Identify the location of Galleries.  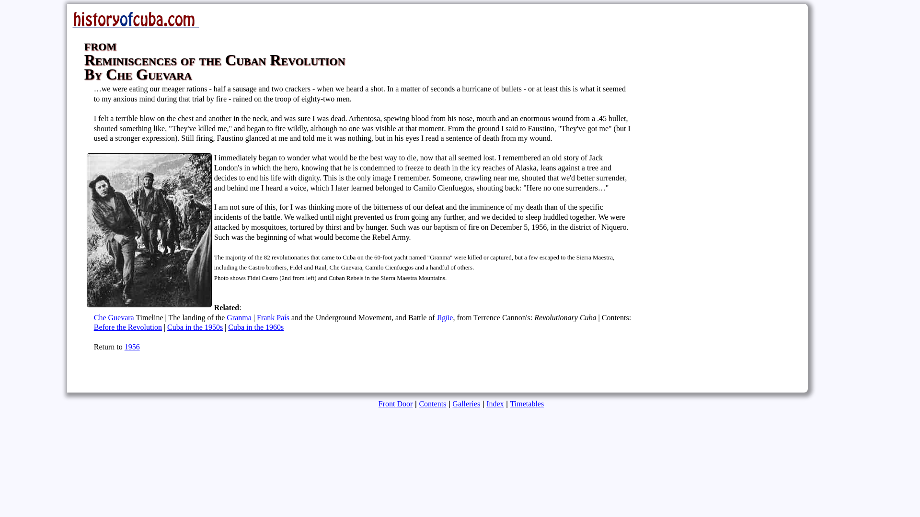
(466, 404).